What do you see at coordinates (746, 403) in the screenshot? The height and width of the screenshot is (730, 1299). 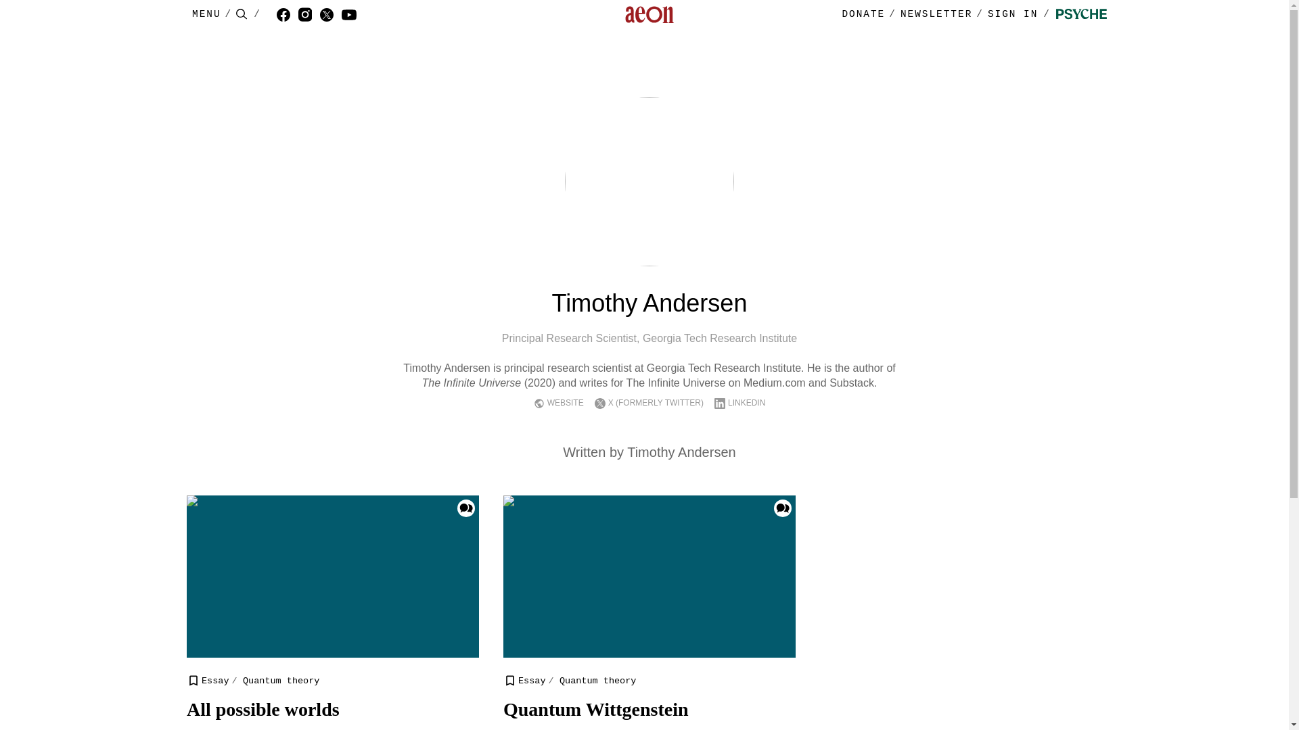 I see `LINKEDIN` at bounding box center [746, 403].